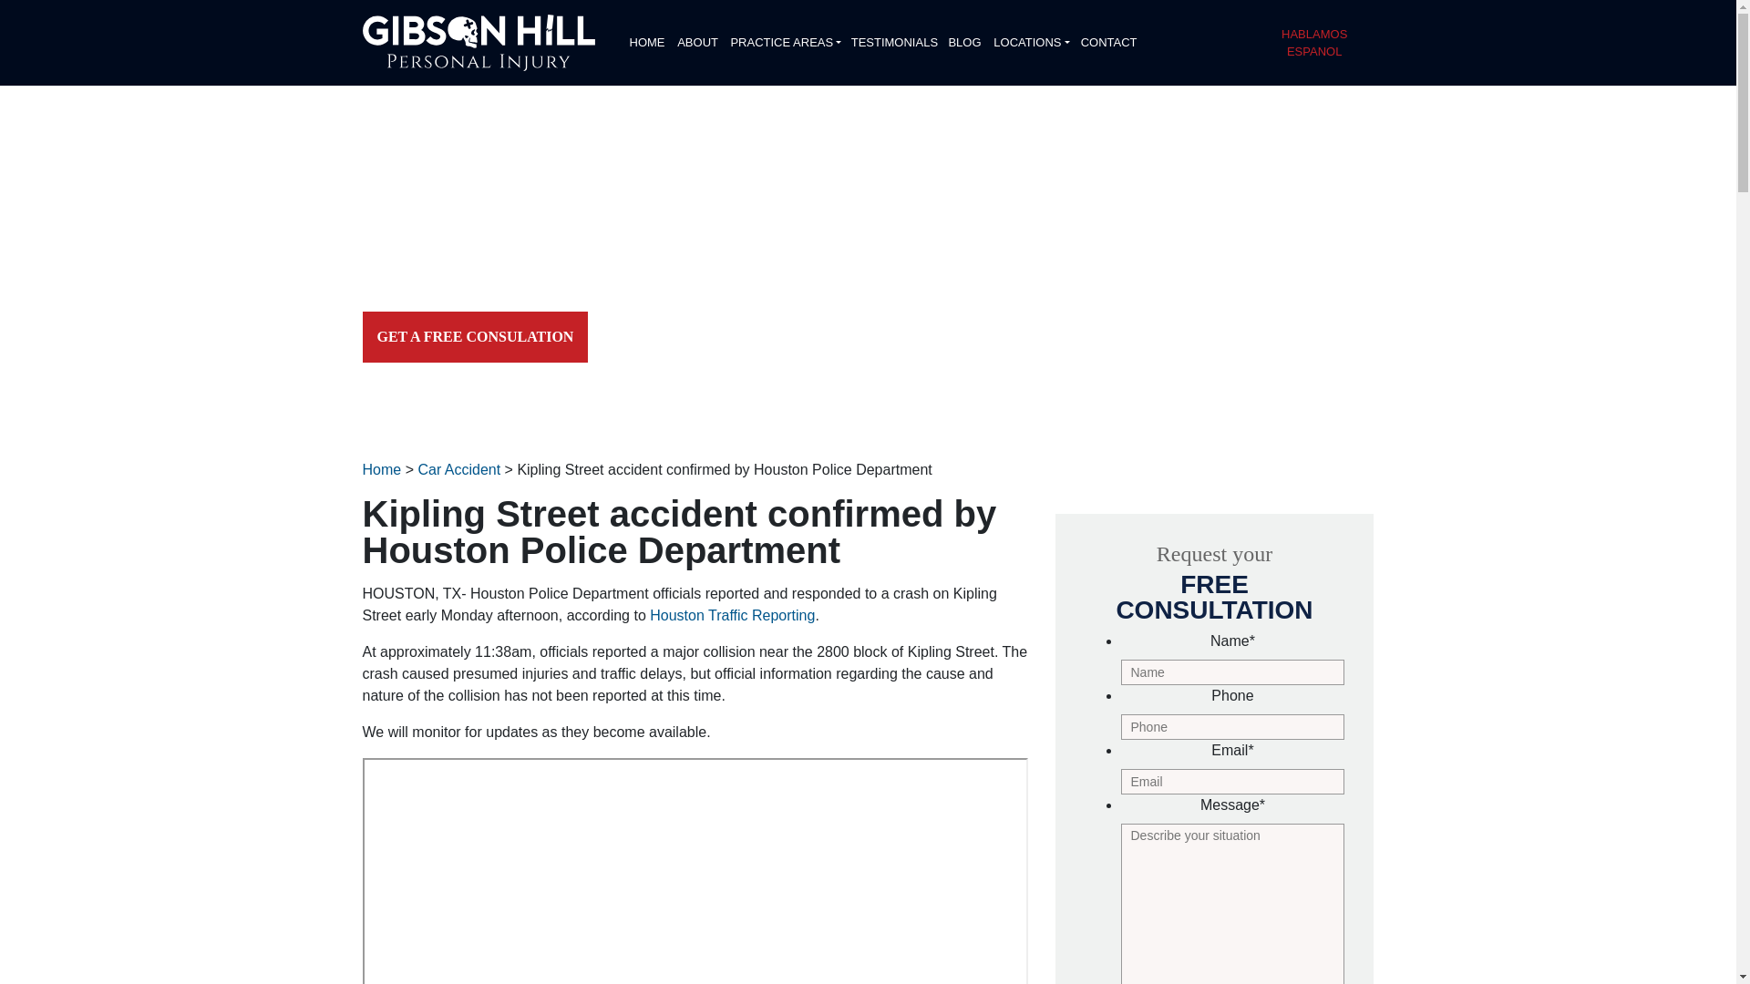 This screenshot has width=1750, height=984. What do you see at coordinates (1029, 42) in the screenshot?
I see `LOCATIONS` at bounding box center [1029, 42].